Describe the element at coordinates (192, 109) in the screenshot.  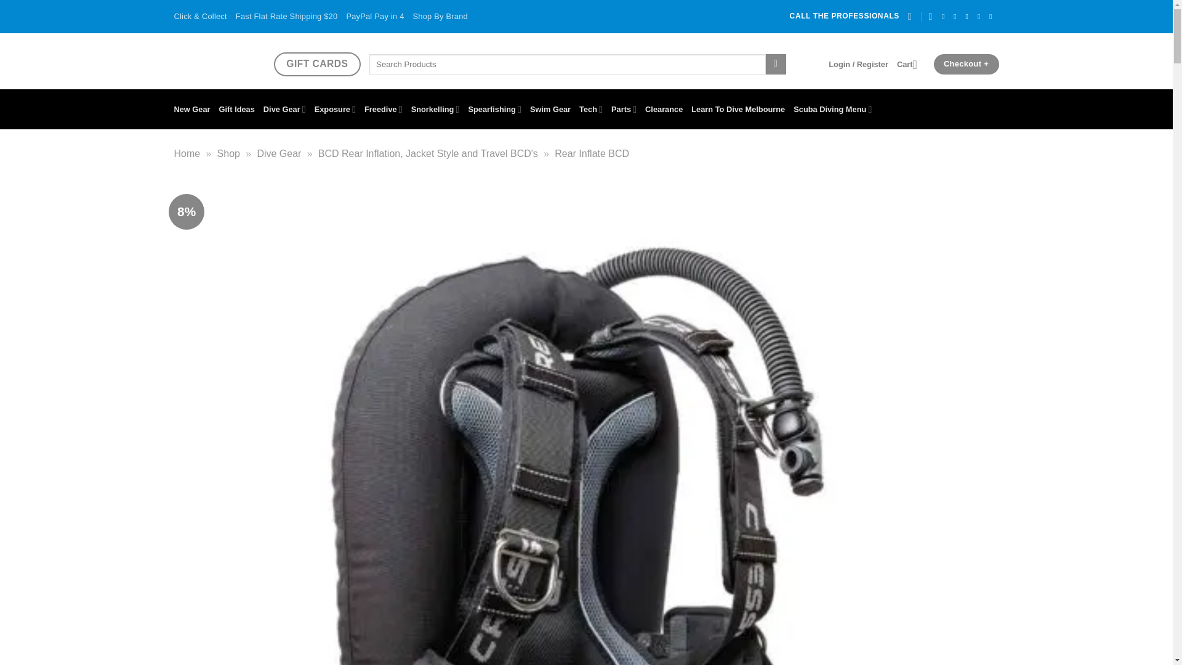
I see `New Gear` at that location.